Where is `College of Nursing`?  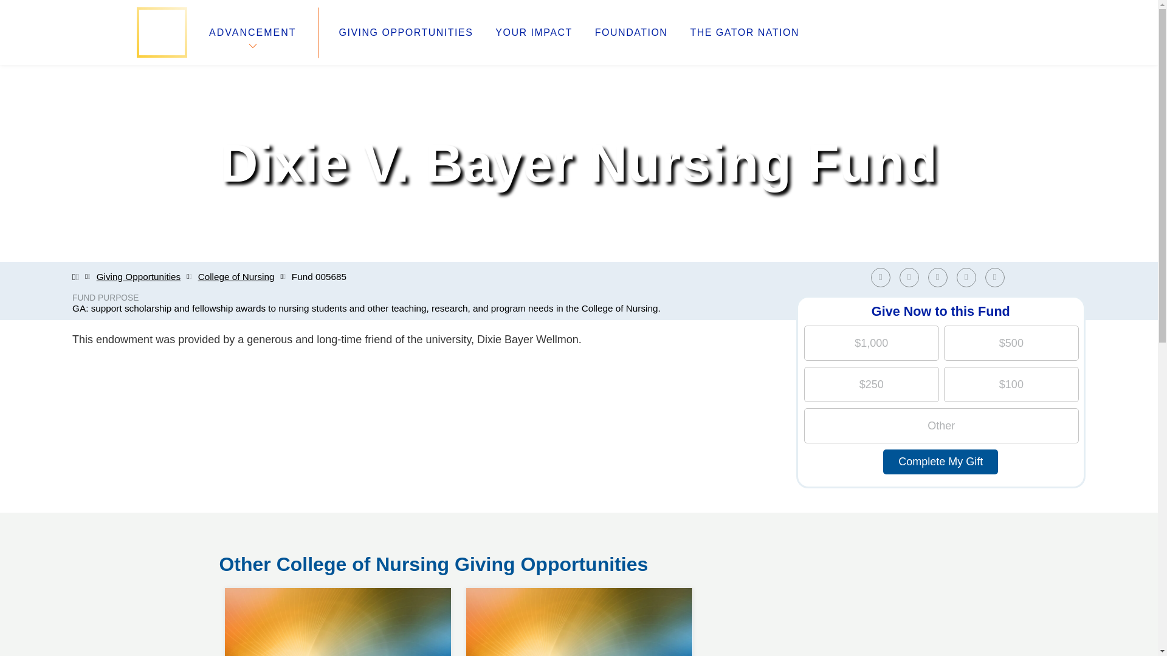
College of Nursing is located at coordinates (236, 277).